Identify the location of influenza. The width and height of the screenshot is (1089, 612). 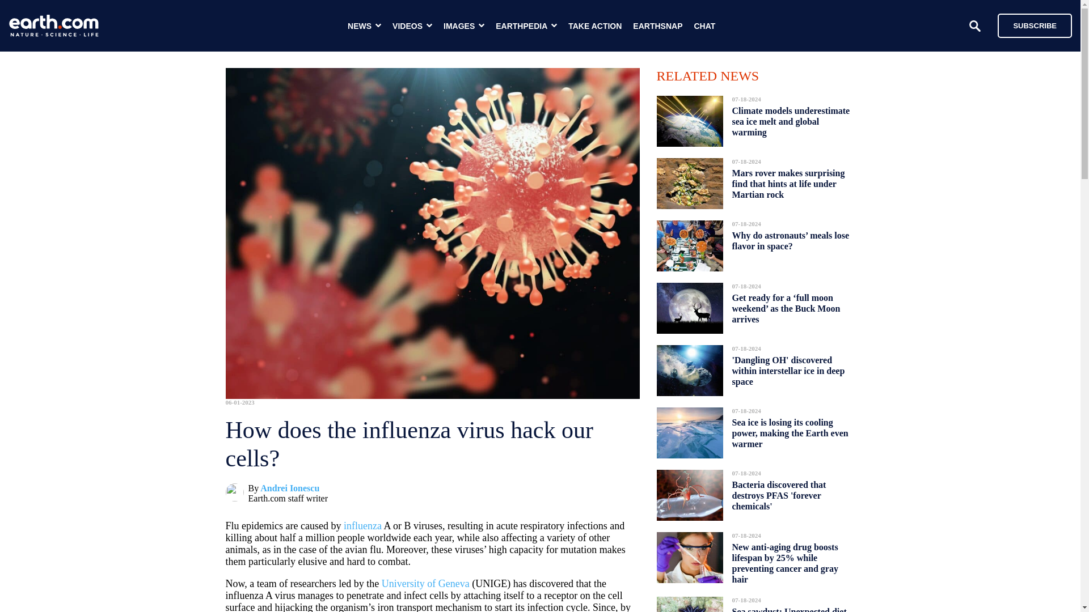
(363, 526).